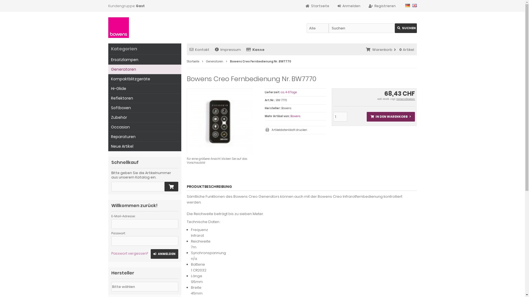 Image resolution: width=529 pixels, height=297 pixels. I want to click on Neue Artikel, so click(144, 146).